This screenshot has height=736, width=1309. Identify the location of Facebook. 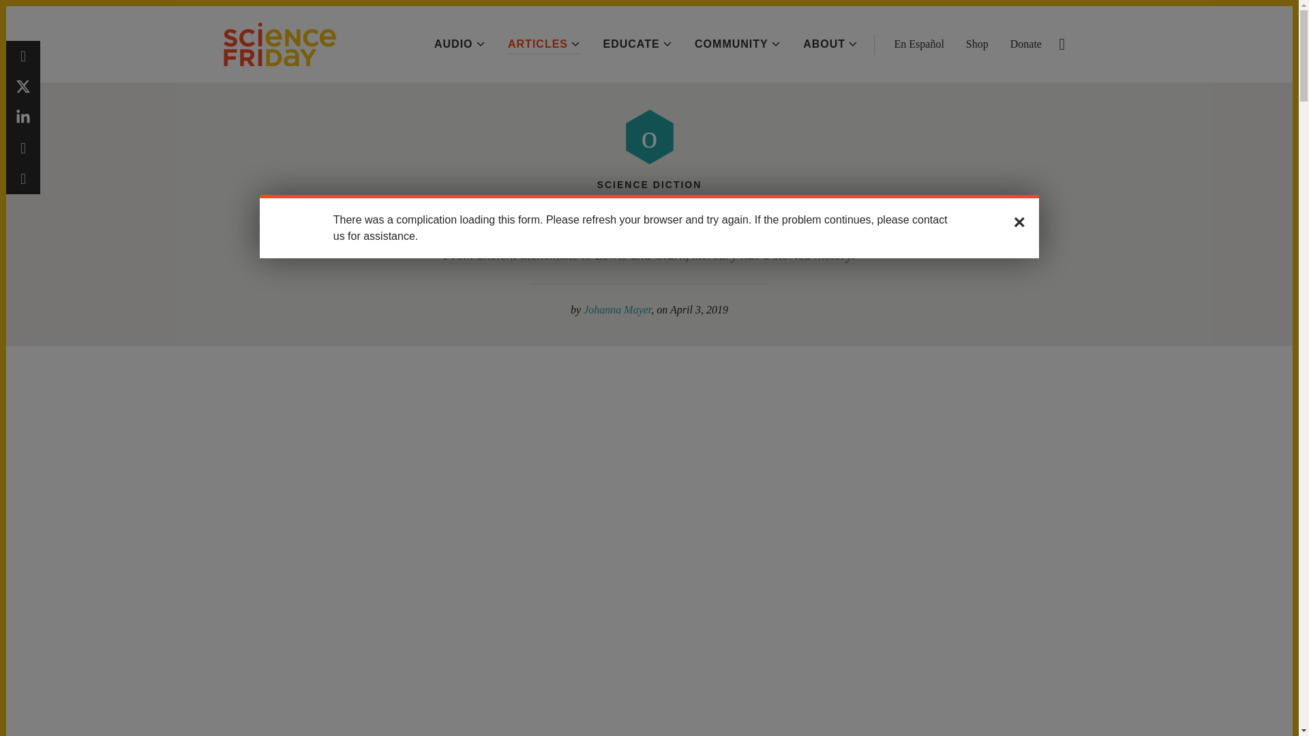
(23, 56).